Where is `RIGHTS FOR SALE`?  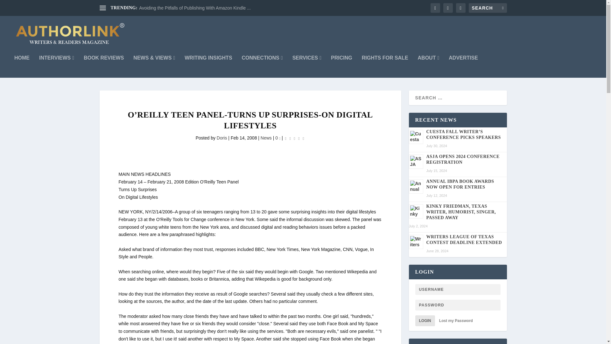 RIGHTS FOR SALE is located at coordinates (385, 66).